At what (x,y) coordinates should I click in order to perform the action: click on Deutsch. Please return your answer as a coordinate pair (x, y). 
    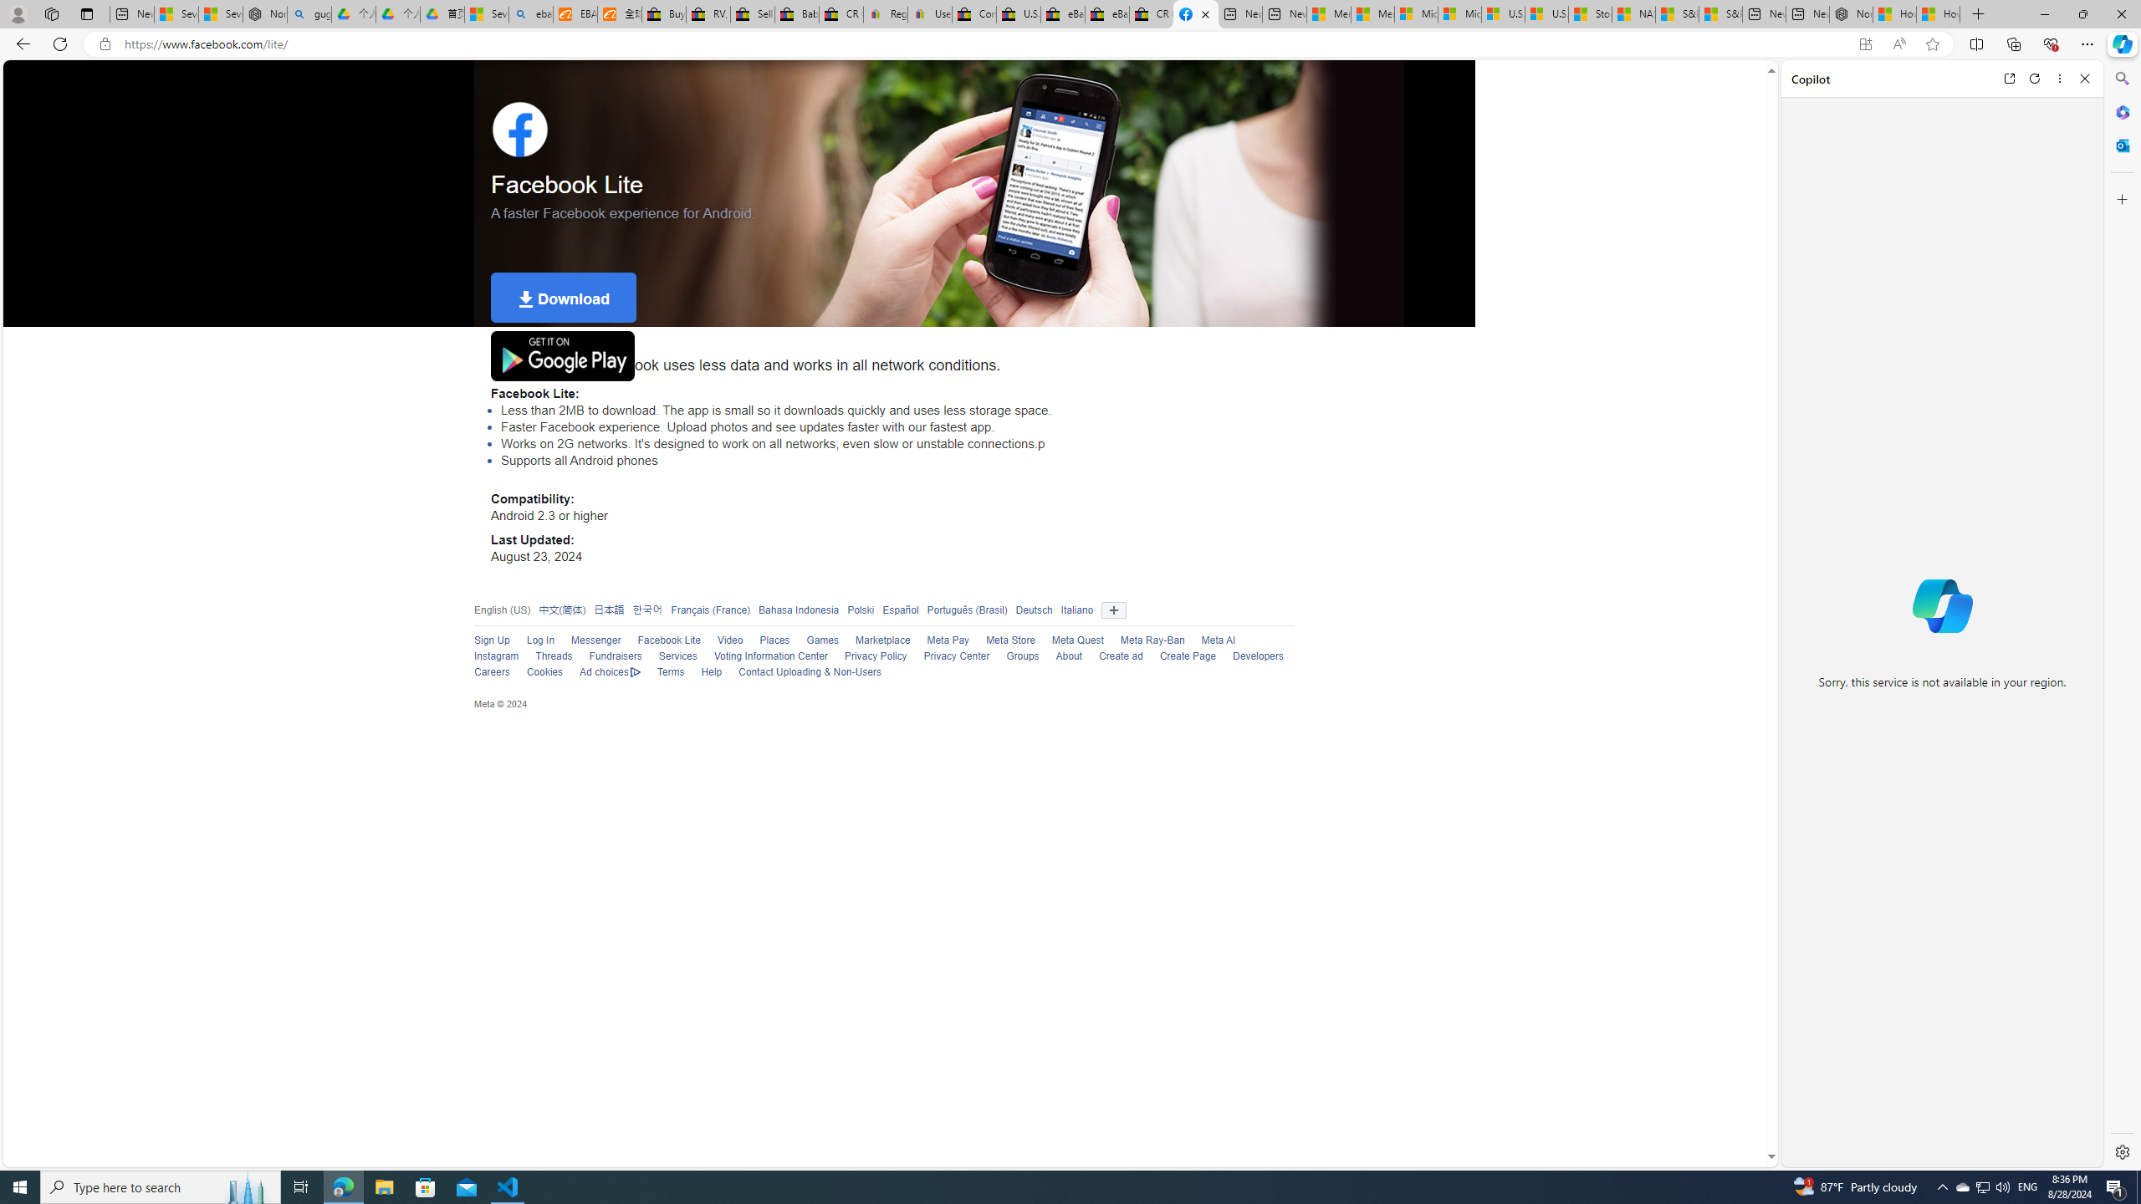
    Looking at the image, I should click on (1034, 610).